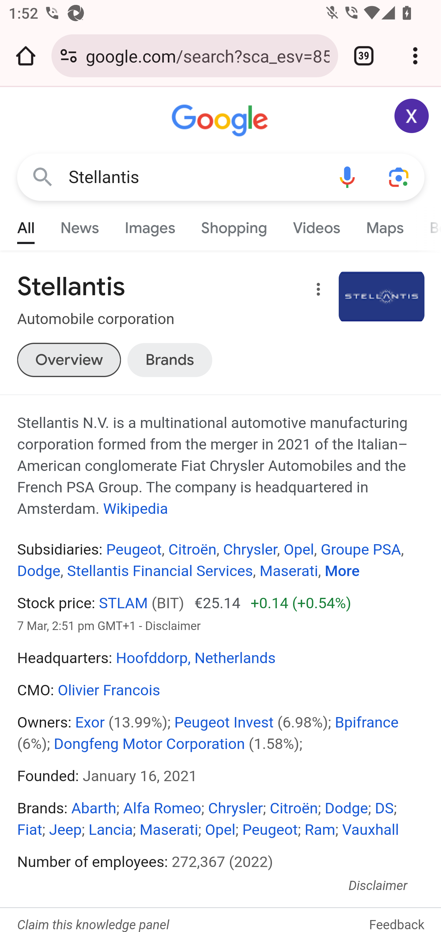 Image resolution: width=441 pixels, height=932 pixels. Describe the element at coordinates (224, 722) in the screenshot. I see `Peugeot Invest` at that location.